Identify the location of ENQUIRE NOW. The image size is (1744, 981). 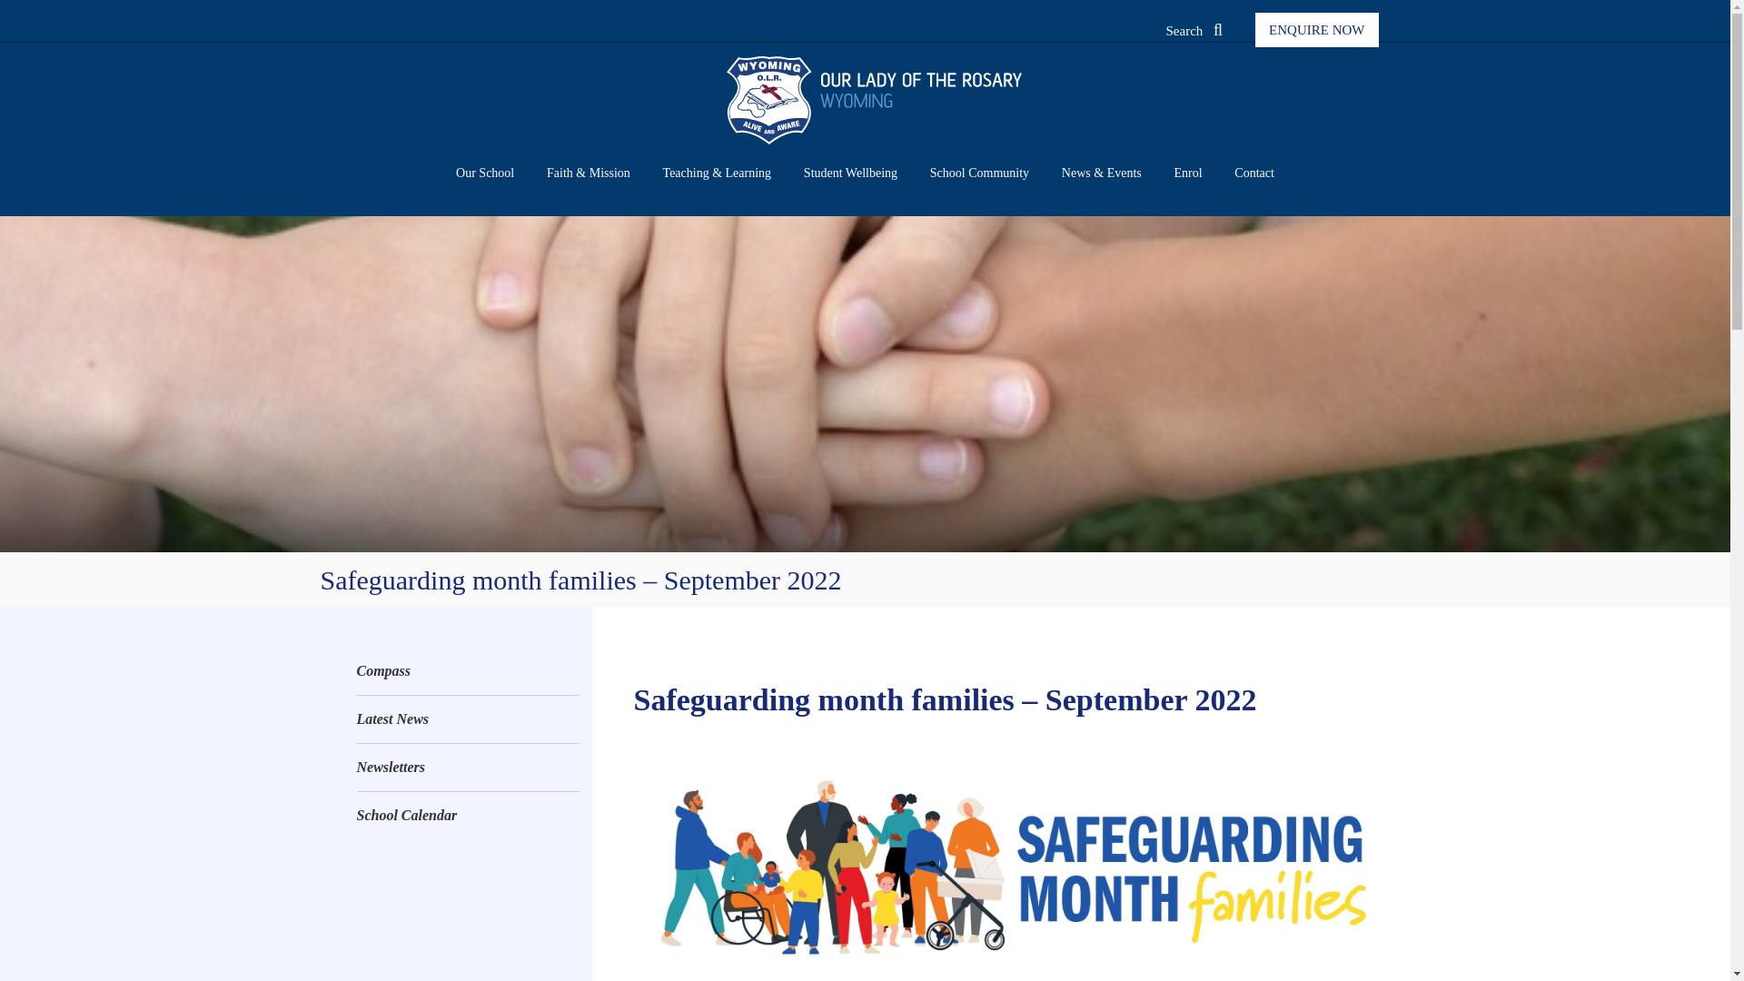
(1316, 29).